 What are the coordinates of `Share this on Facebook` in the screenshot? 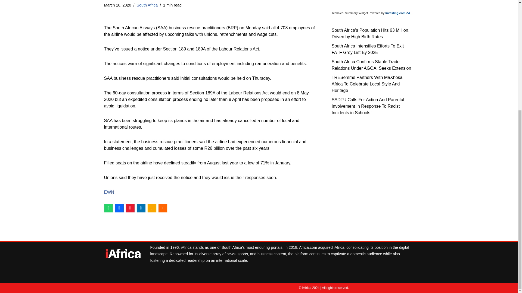 It's located at (119, 208).